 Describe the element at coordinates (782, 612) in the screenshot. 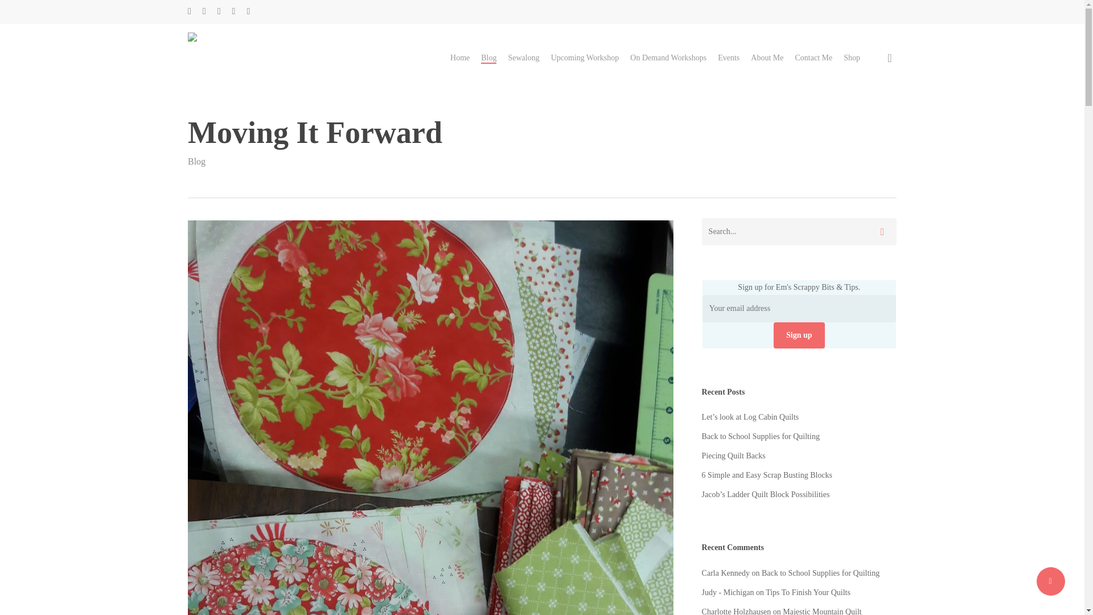

I see `Majestic Mountain Quilt Possibilities` at that location.